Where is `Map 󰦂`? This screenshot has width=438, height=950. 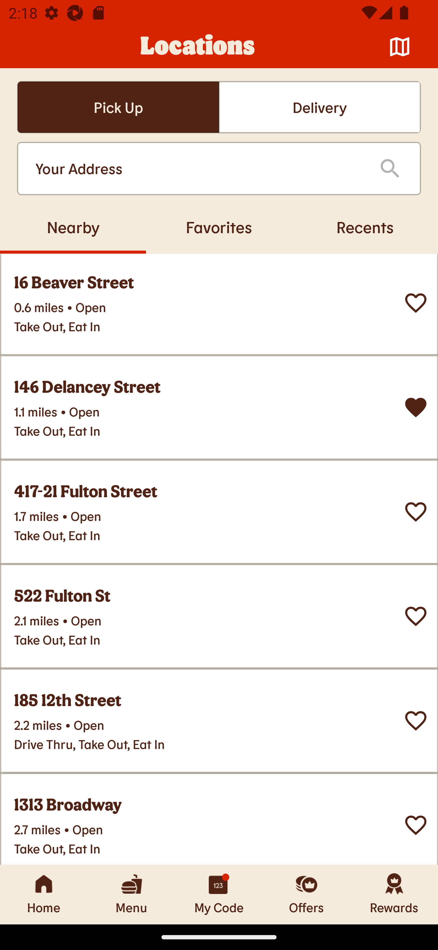 Map 󰦂 is located at coordinates (400, 47).